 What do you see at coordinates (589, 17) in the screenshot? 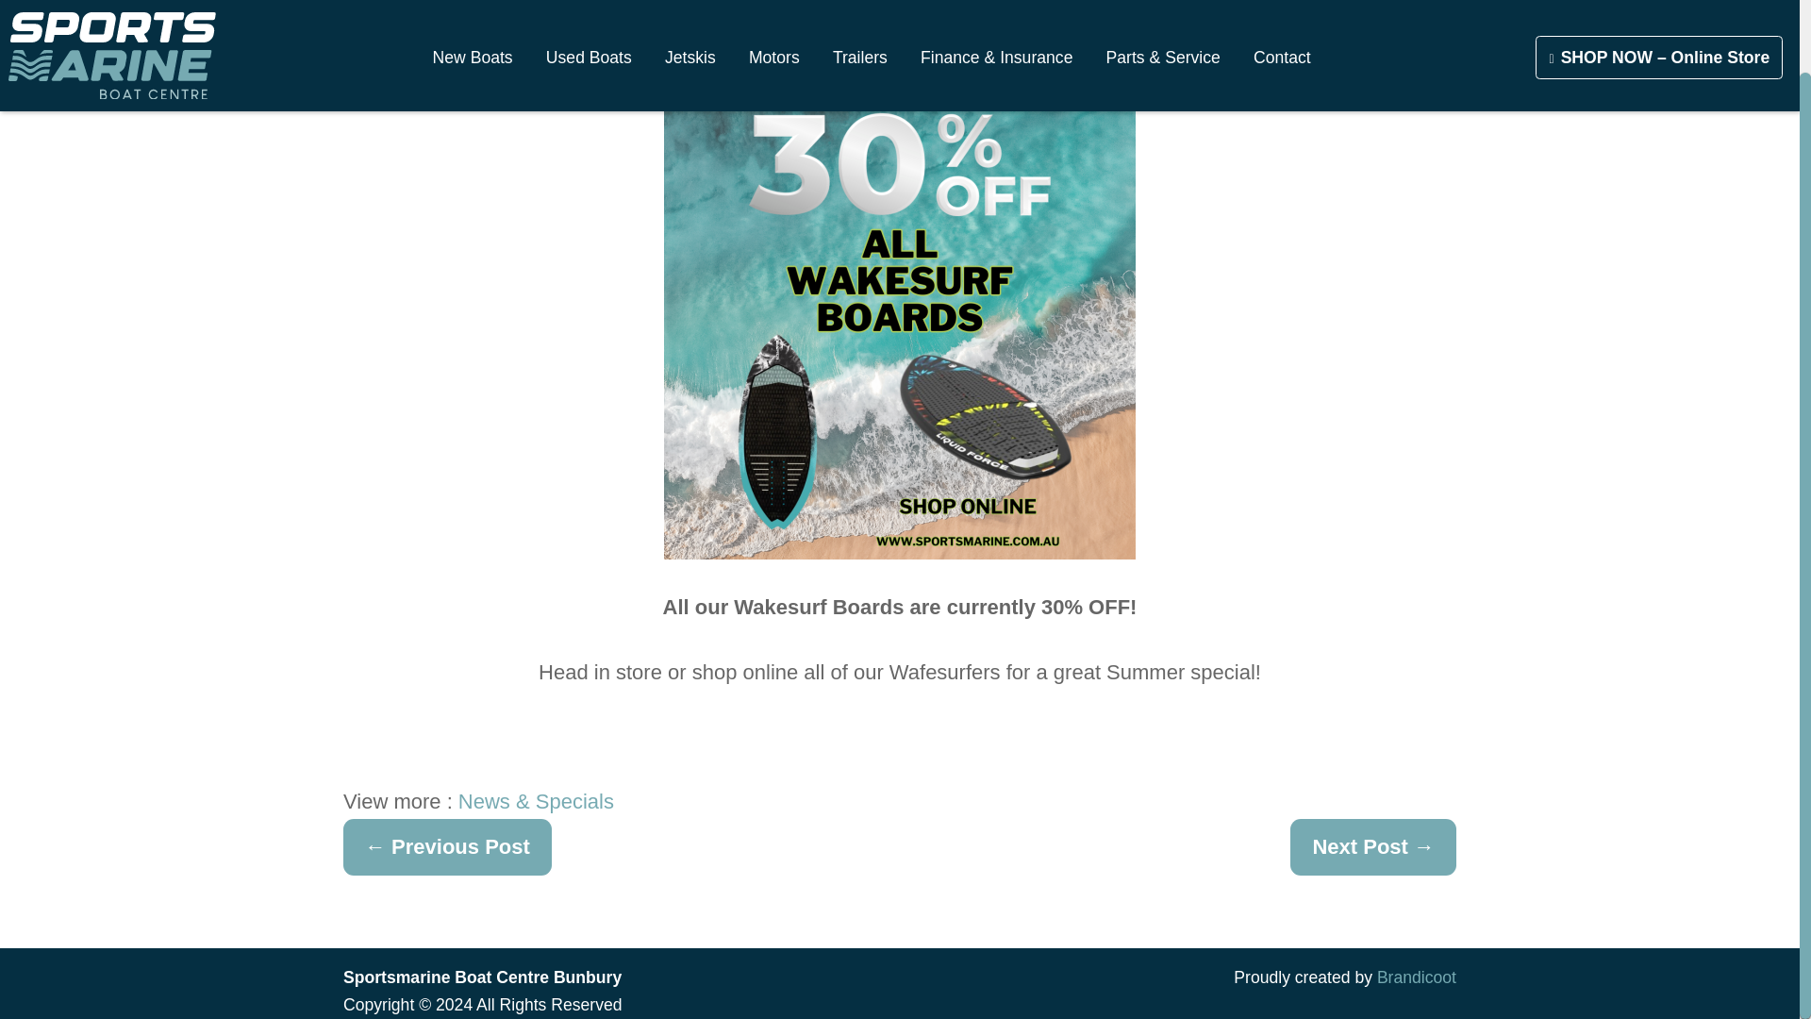
I see `Used Boats` at bounding box center [589, 17].